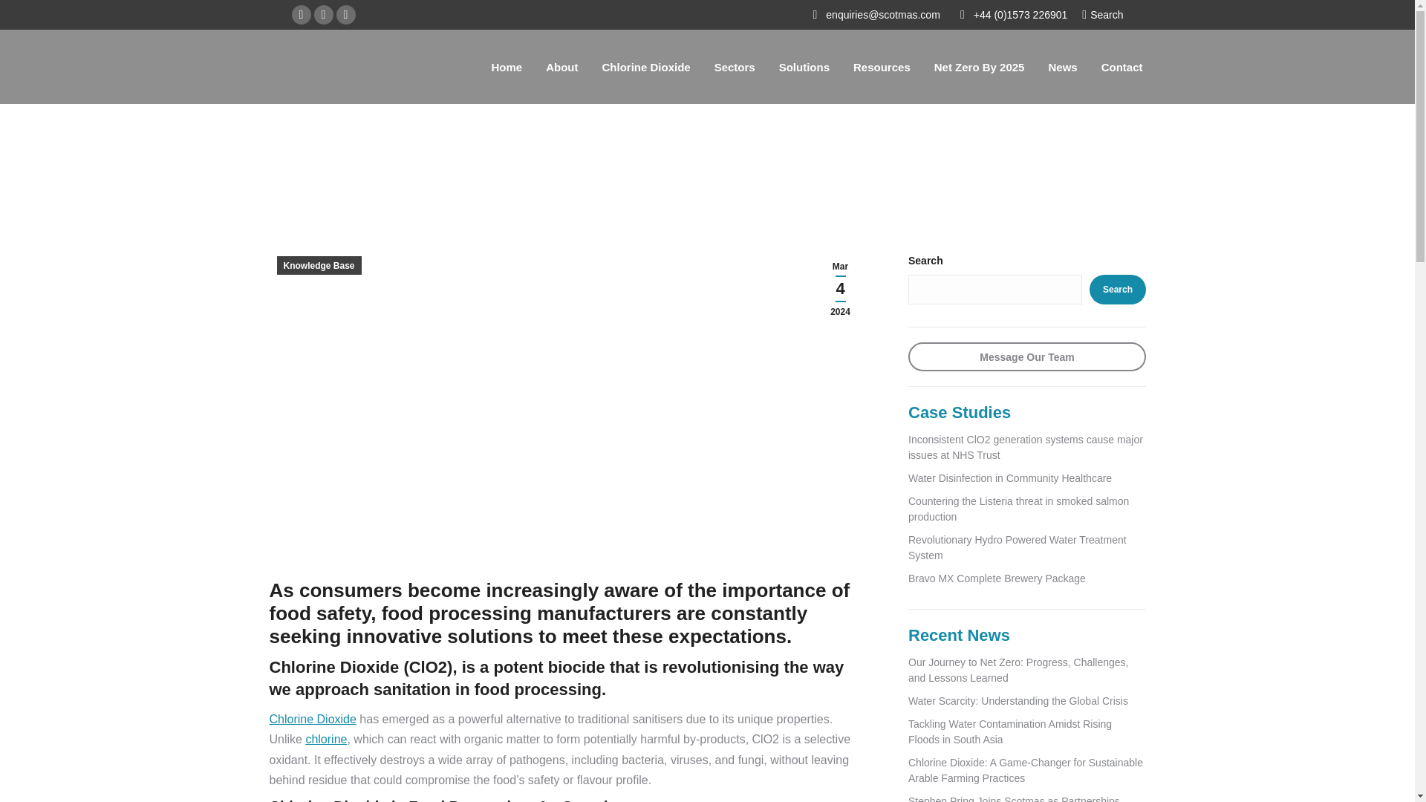 Image resolution: width=1426 pixels, height=802 pixels. I want to click on Solutions, so click(804, 65).